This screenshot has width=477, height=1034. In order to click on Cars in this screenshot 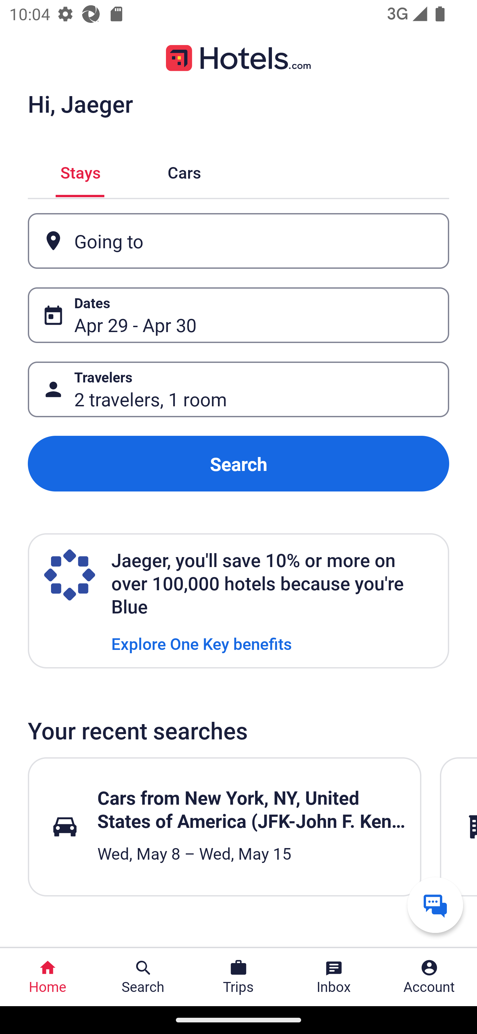, I will do `click(184, 171)`.